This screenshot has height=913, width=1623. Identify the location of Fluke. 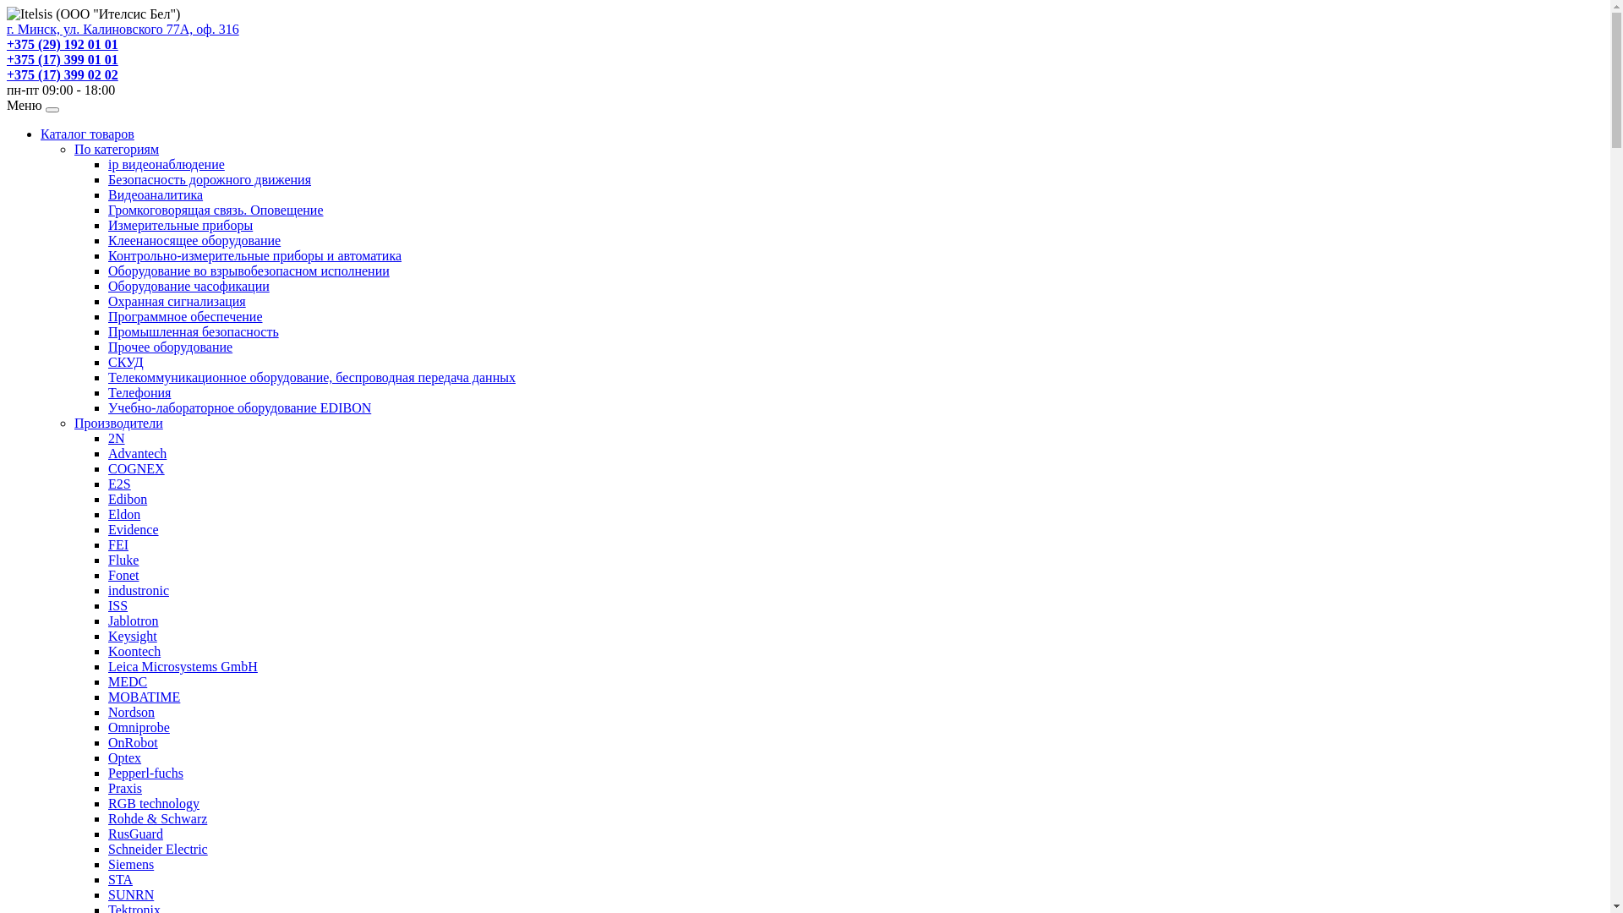
(123, 560).